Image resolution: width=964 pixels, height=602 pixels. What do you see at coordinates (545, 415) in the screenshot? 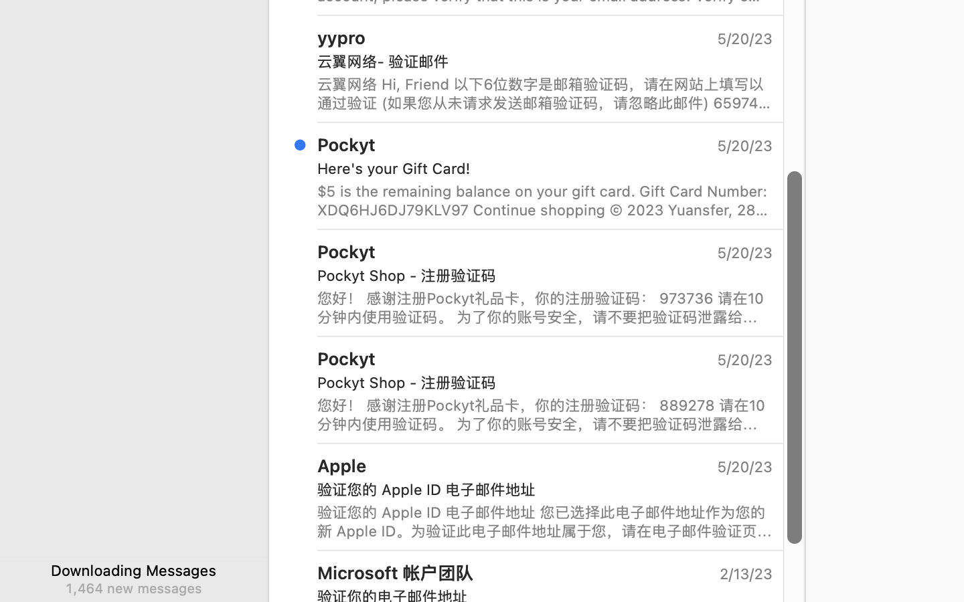
I see `您好！ 感谢注册Pockyt礼品卡，你的注册验证码： 889278 请在10分钟内使用验证码。 为了你的账号安全，请不要把验证码泄露给其他人，谨防被骗。 如果这不是你的请求，请忽略此邮件。 顺颂商祺, Pockyt礼品卡 浏览 shop.pockyt.io 了解更多礼品卡资讯` at bounding box center [545, 415].